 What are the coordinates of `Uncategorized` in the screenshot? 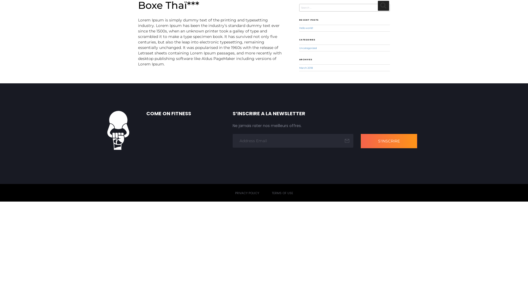 It's located at (308, 48).